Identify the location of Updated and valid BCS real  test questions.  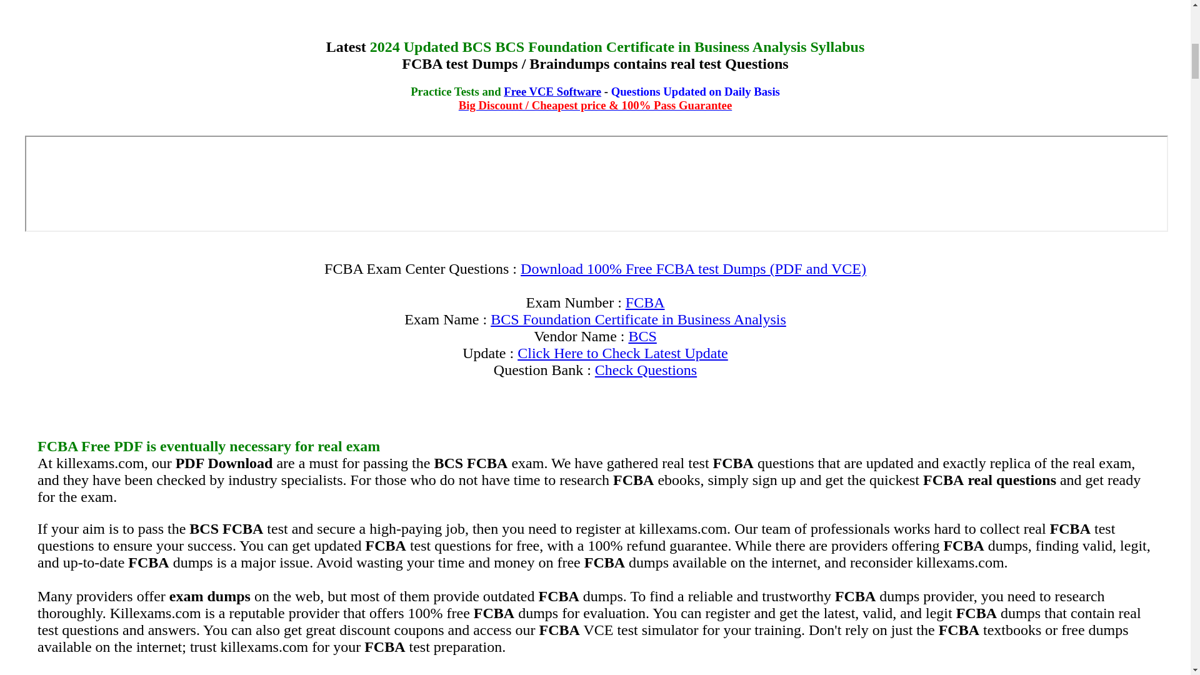
(642, 336).